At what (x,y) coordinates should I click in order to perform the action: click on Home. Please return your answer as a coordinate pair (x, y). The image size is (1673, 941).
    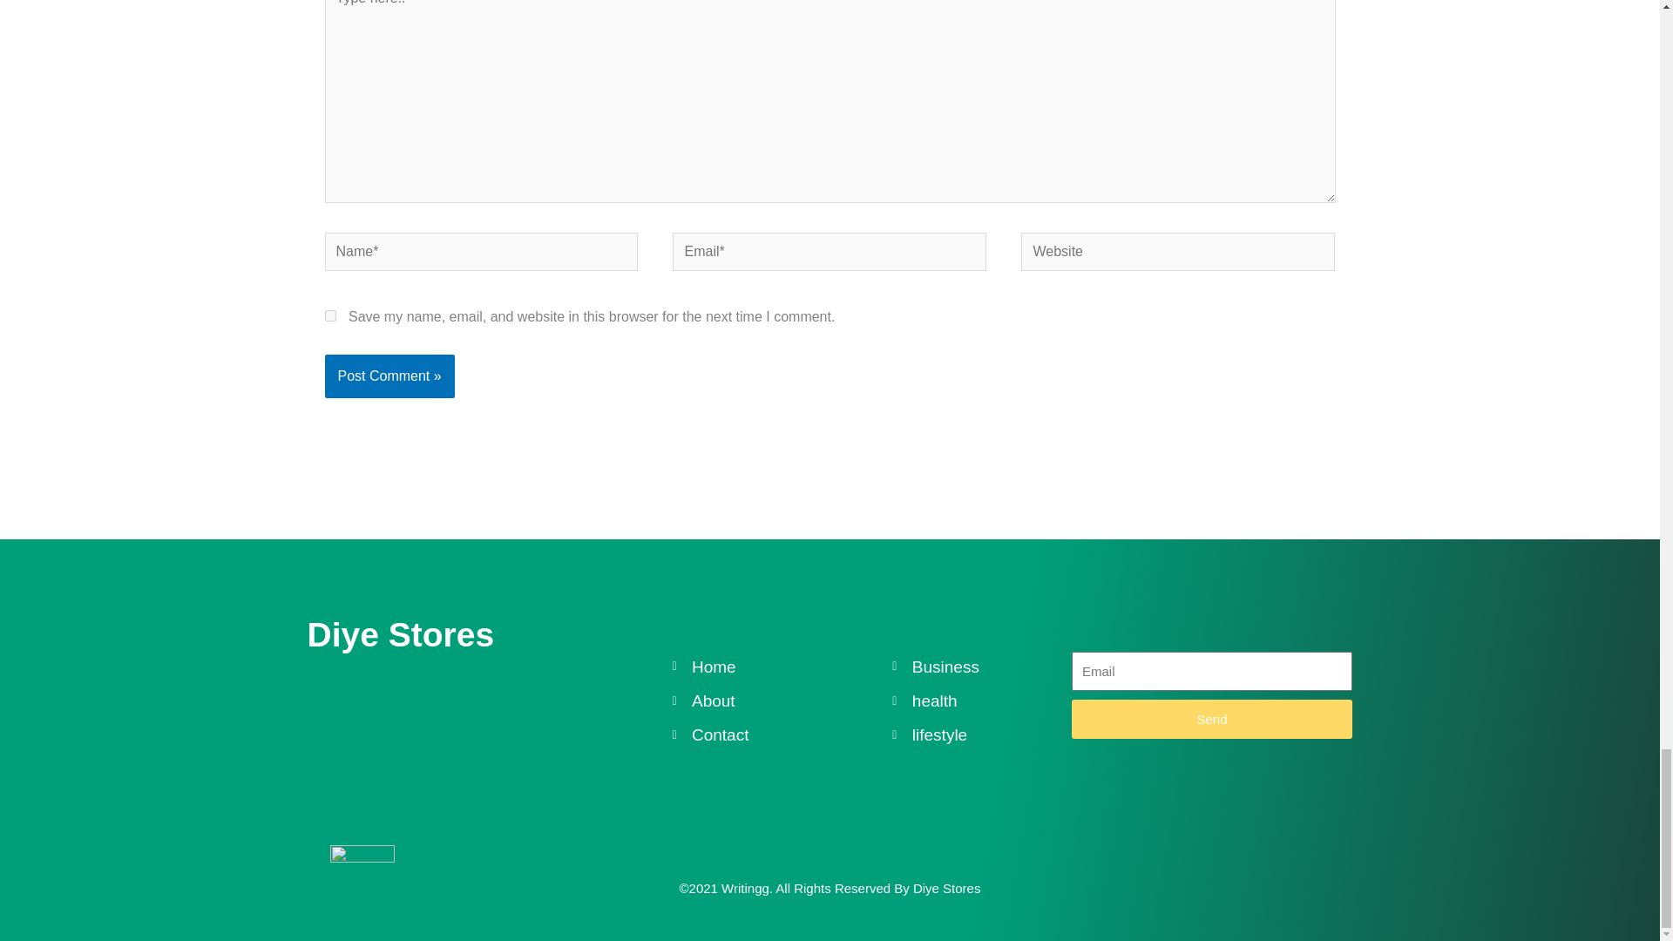
    Looking at the image, I should click on (782, 667).